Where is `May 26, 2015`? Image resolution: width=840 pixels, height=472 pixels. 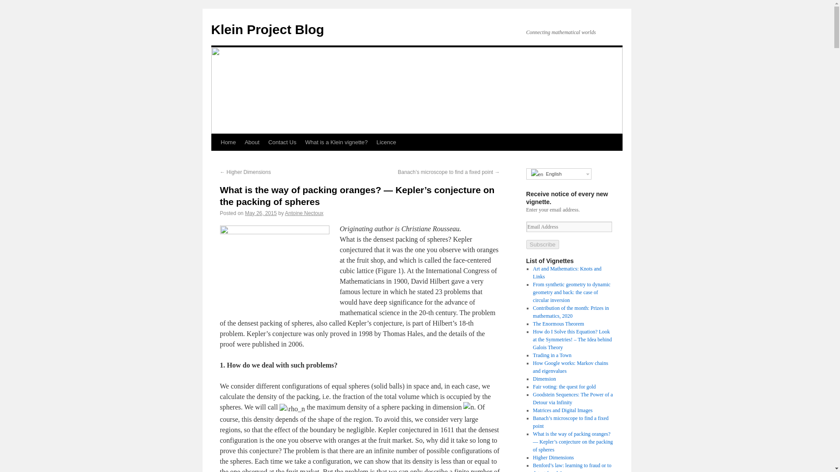 May 26, 2015 is located at coordinates (261, 213).